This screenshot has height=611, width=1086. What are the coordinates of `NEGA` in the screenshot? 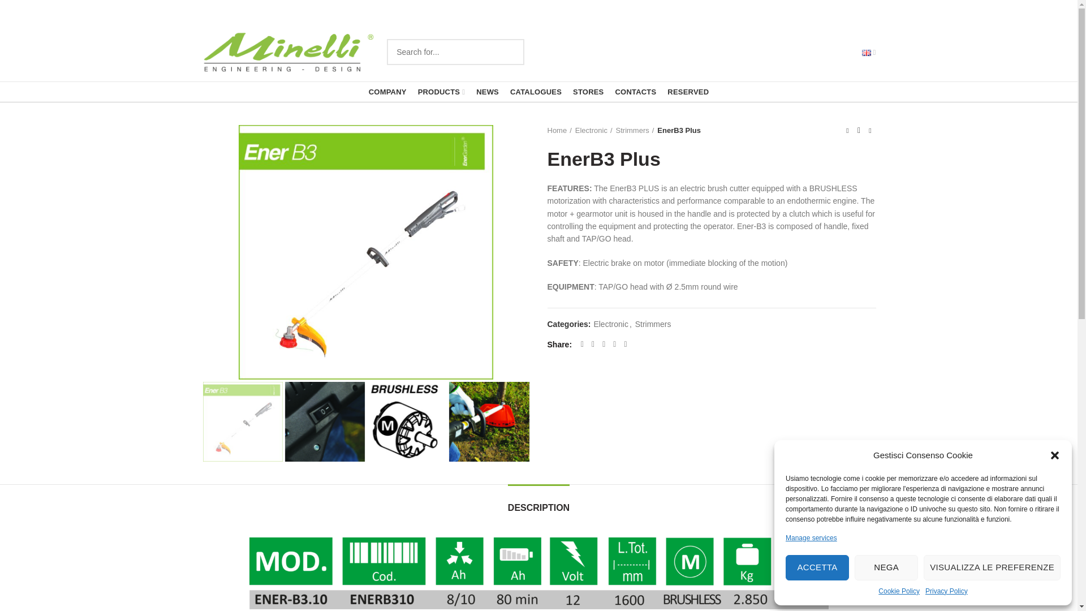 It's located at (886, 567).